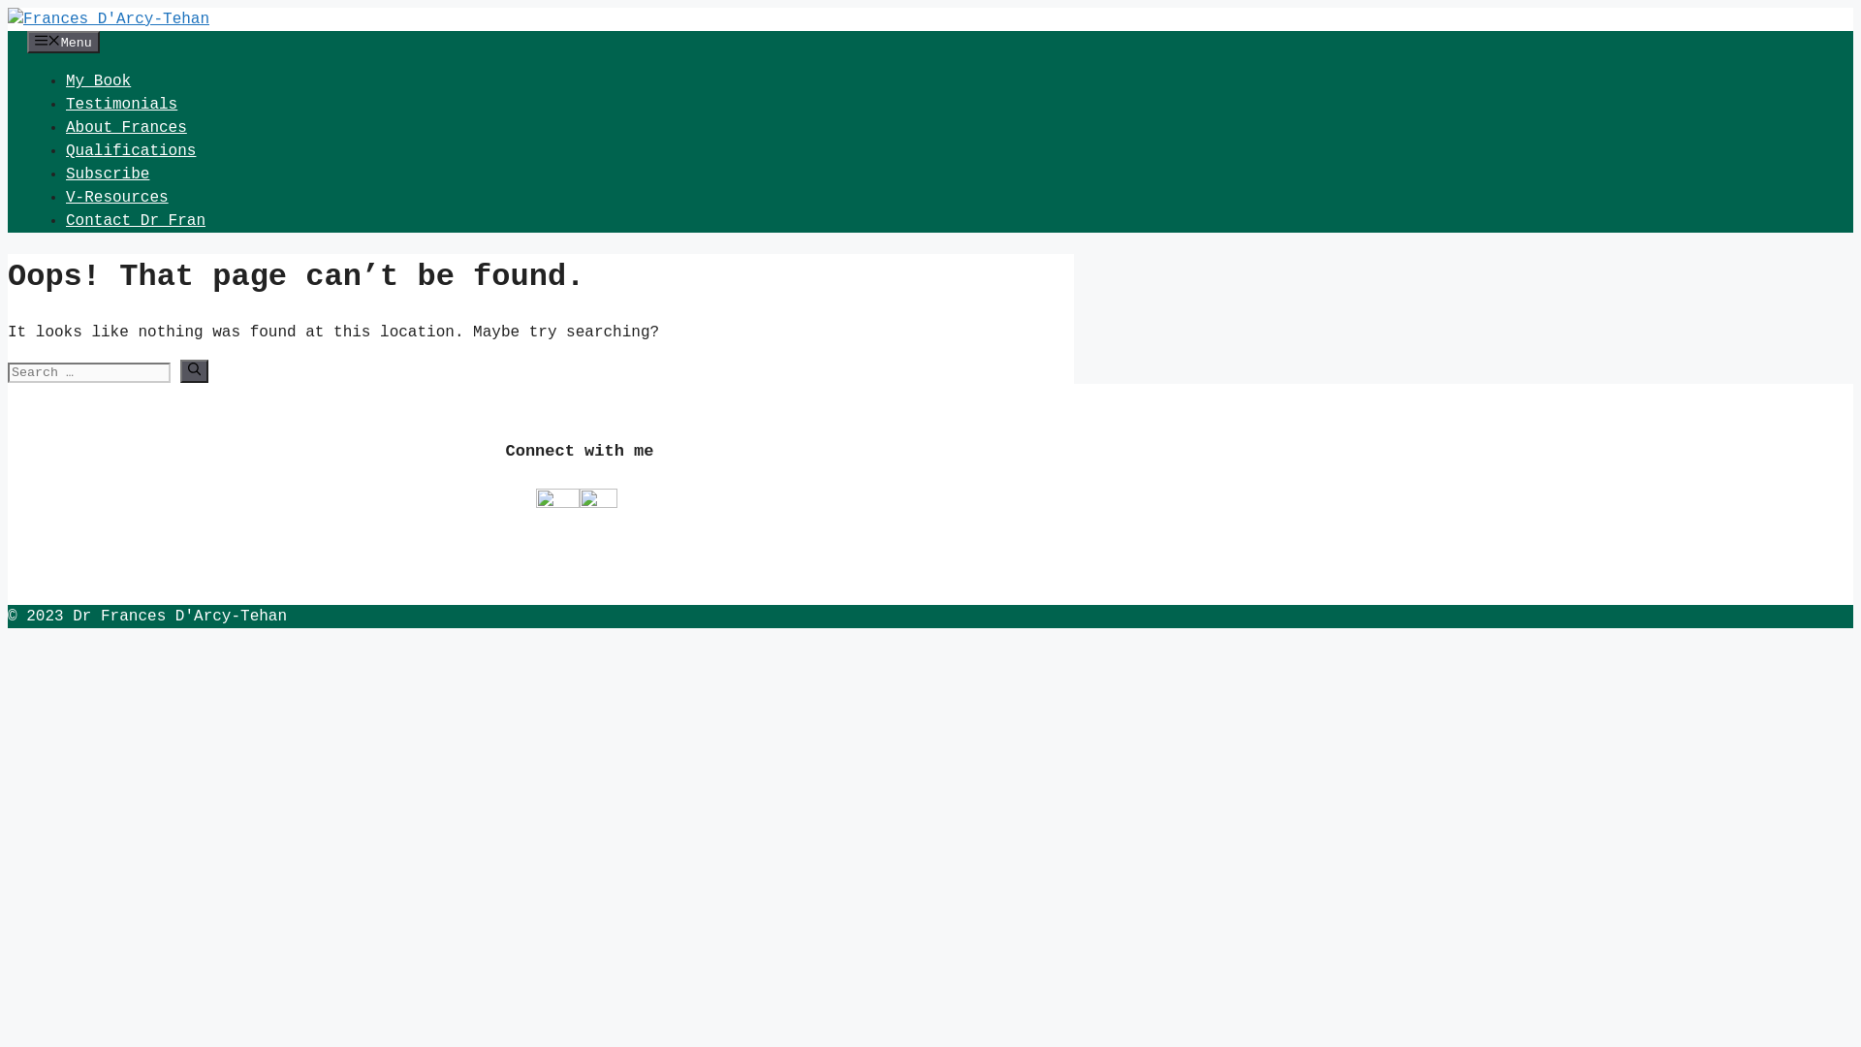 This screenshot has width=1861, height=1047. What do you see at coordinates (99, 81) in the screenshot?
I see `My Book` at bounding box center [99, 81].